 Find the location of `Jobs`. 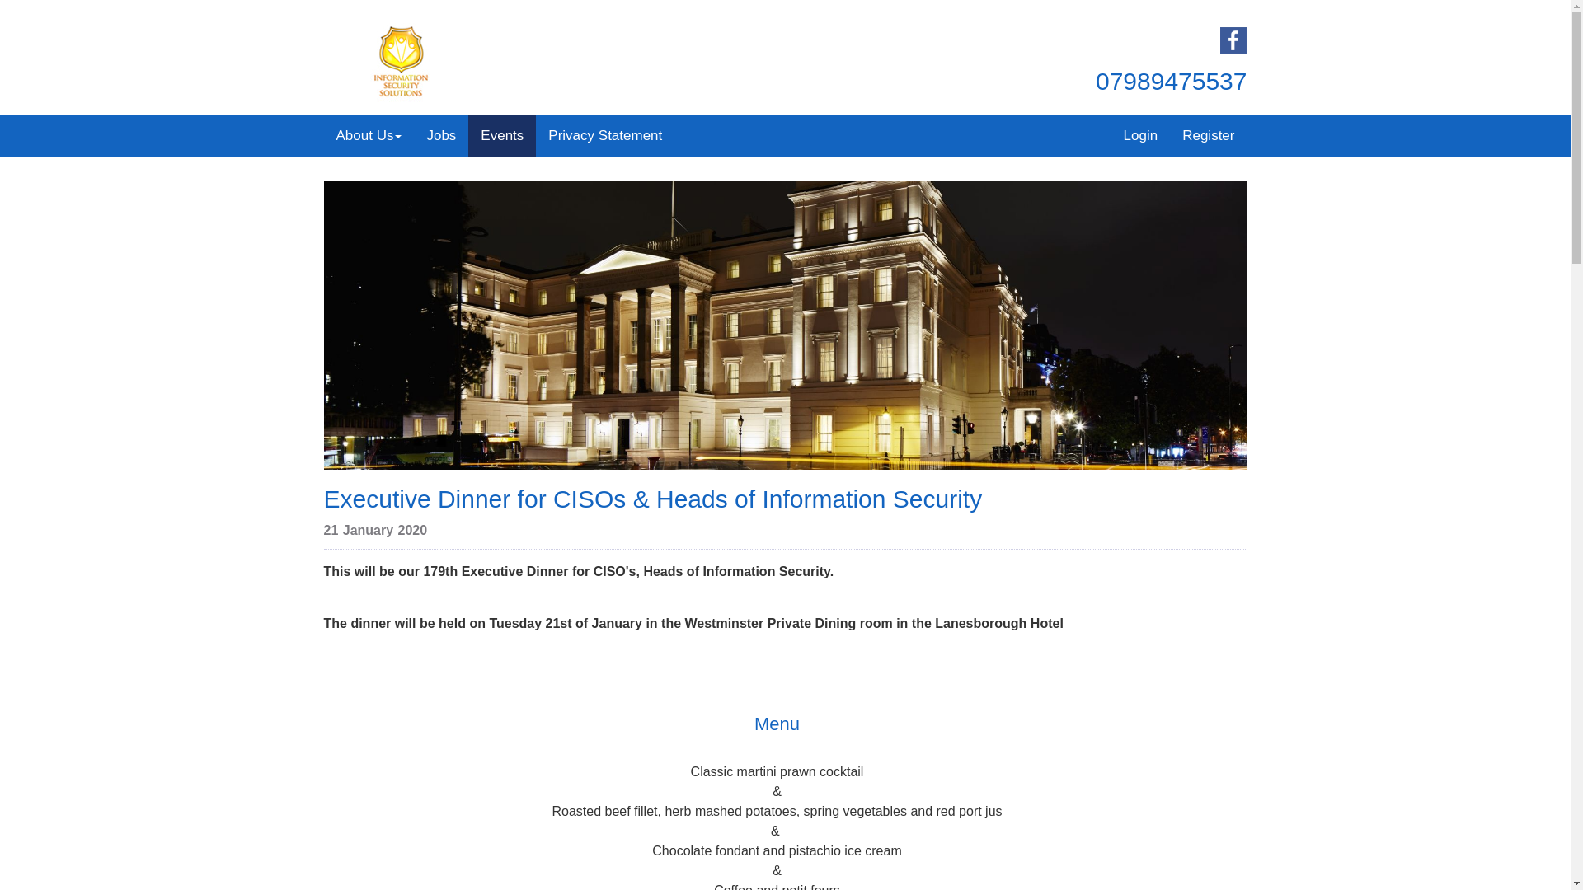

Jobs is located at coordinates (440, 136).